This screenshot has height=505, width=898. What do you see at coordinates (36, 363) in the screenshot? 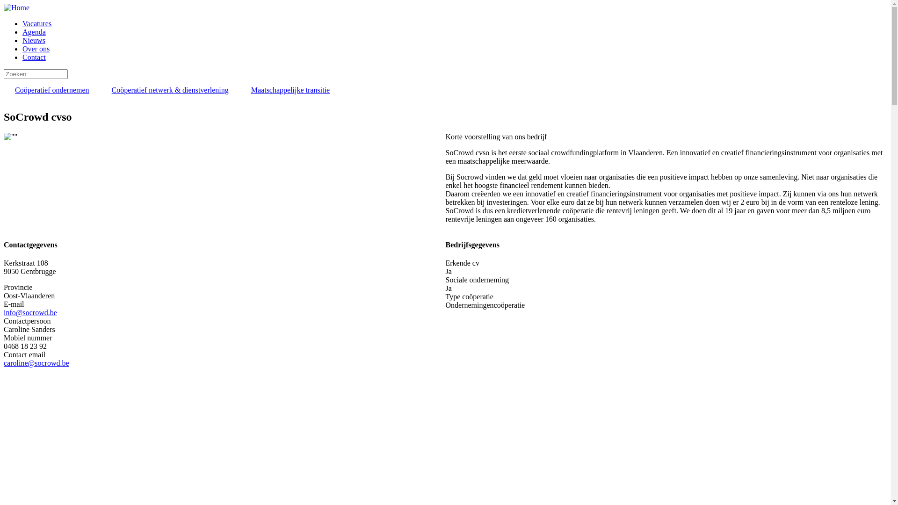
I see `caroline@socrowd.be` at bounding box center [36, 363].